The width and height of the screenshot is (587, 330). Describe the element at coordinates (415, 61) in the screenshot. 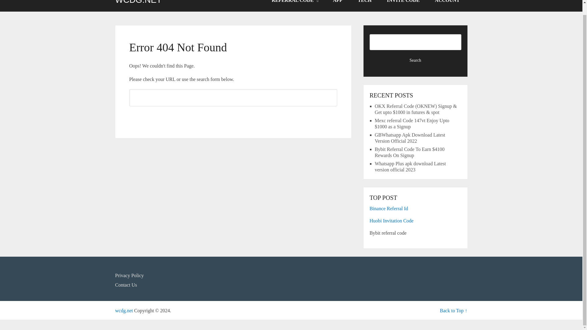

I see `Search` at that location.